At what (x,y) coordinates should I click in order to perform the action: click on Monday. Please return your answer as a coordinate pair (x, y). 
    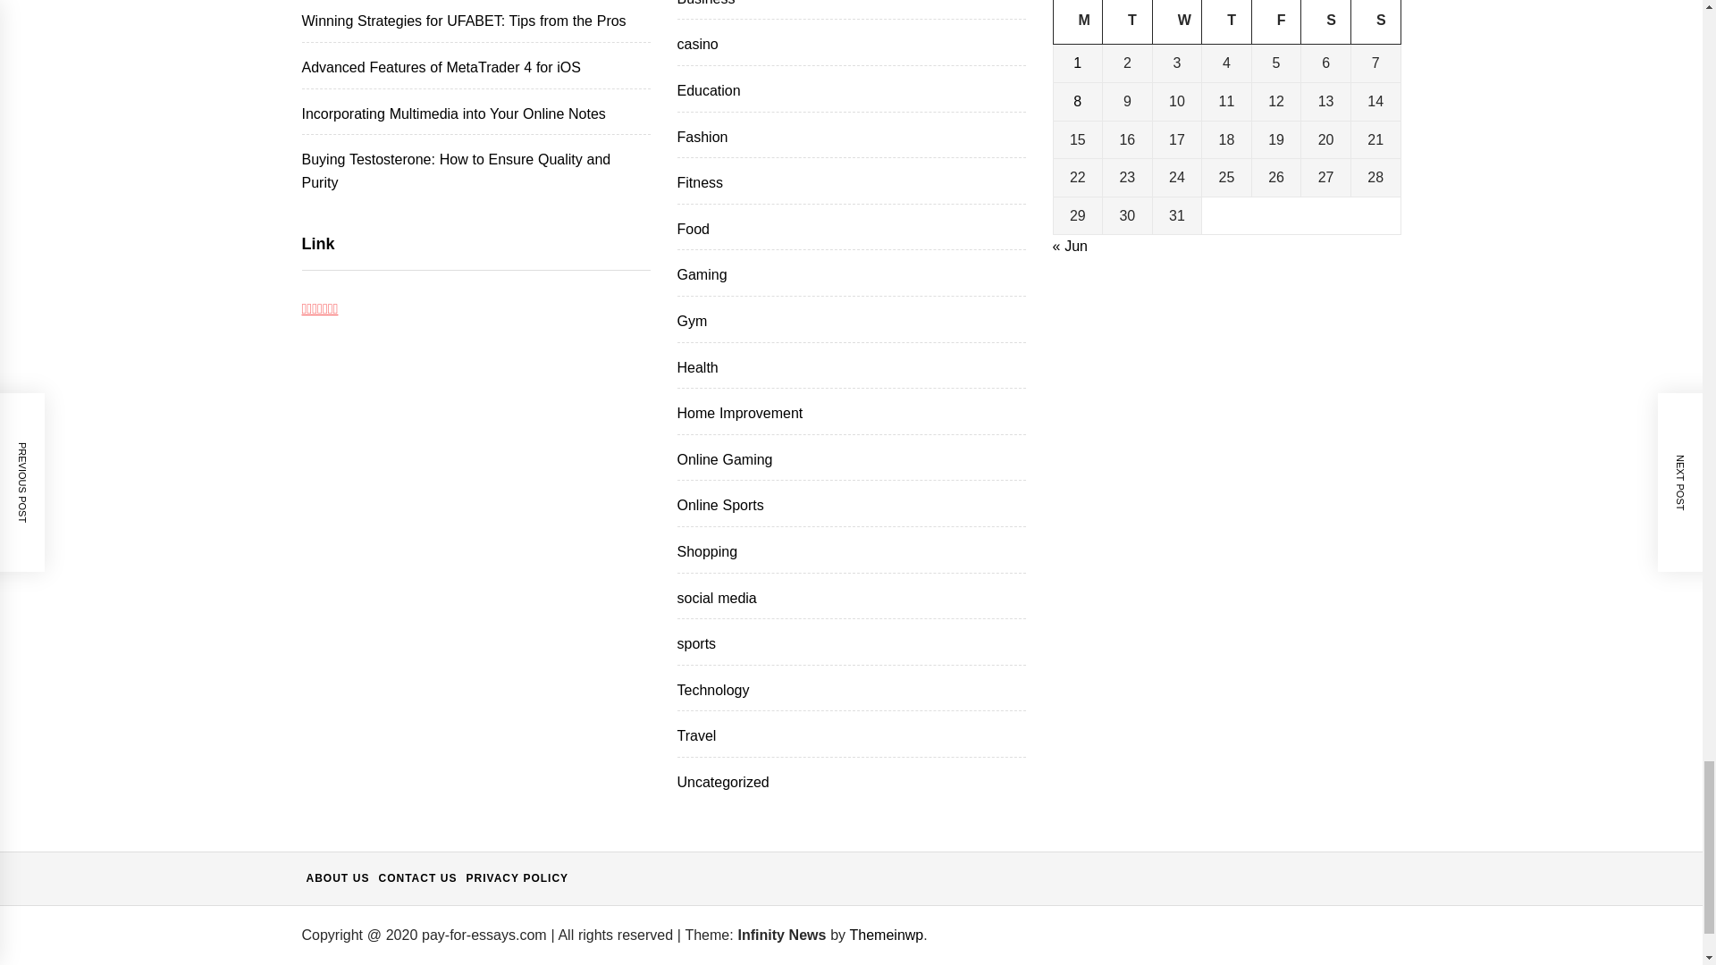
    Looking at the image, I should click on (1078, 21).